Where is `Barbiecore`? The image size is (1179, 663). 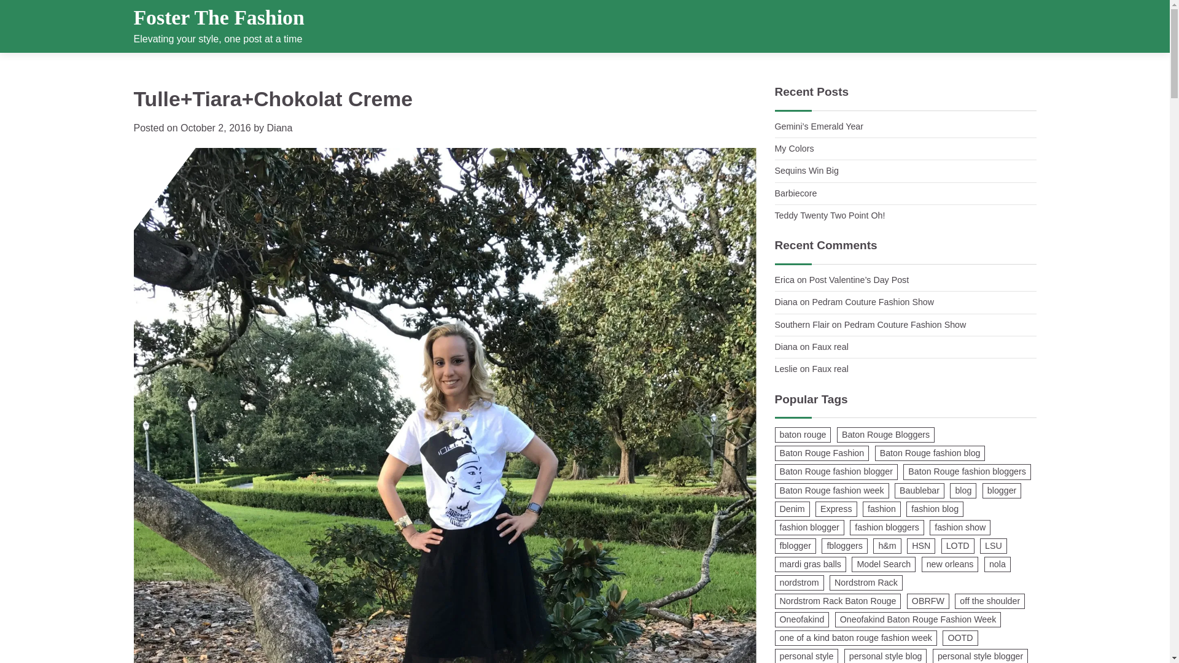
Barbiecore is located at coordinates (796, 193).